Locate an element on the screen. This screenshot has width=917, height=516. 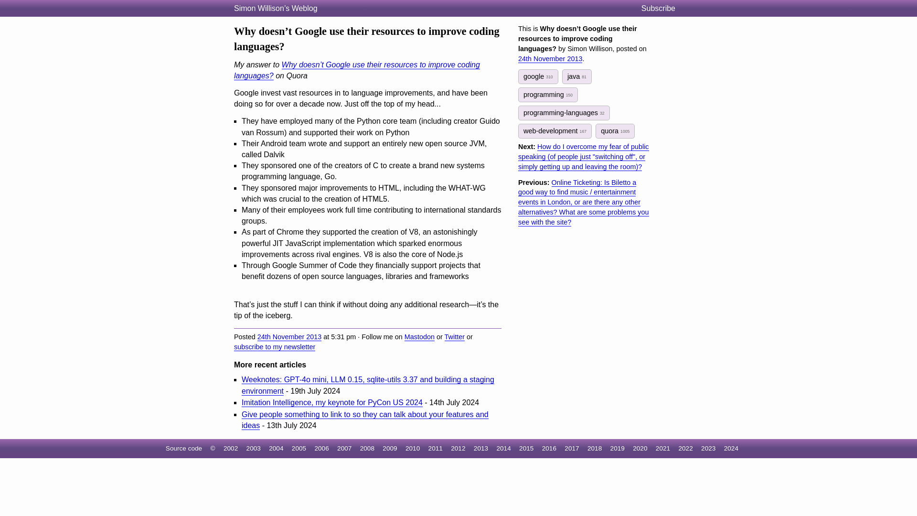
quora 1005 is located at coordinates (615, 131).